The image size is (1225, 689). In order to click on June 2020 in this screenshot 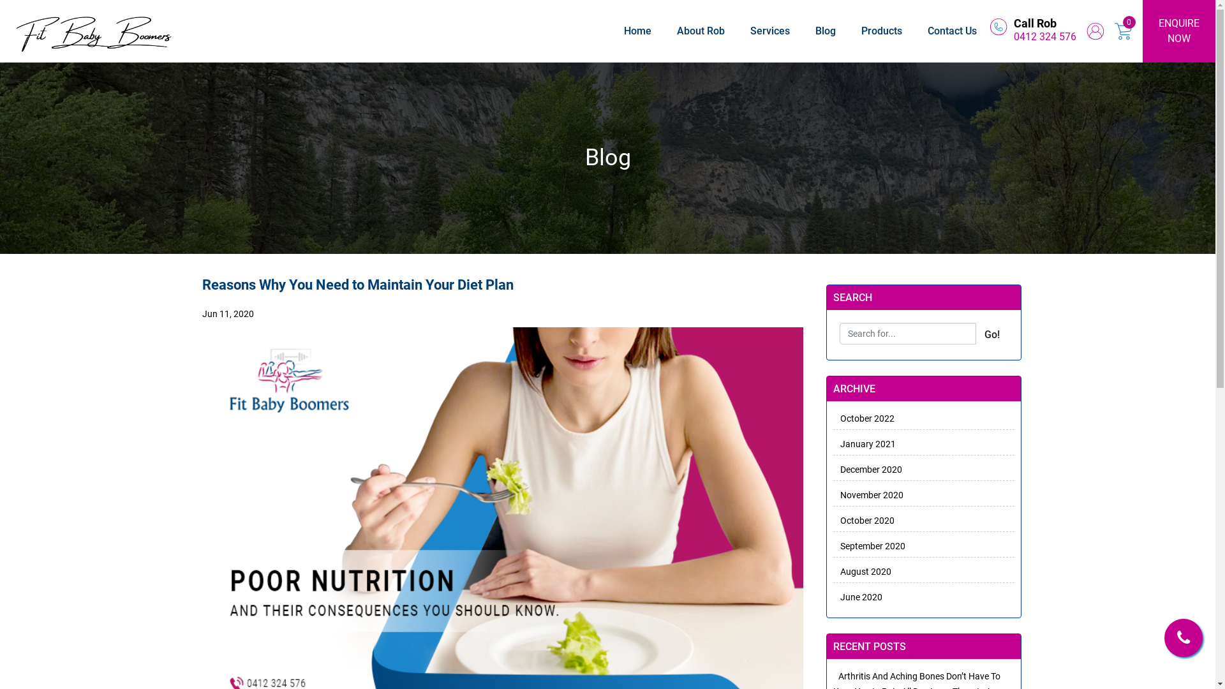, I will do `click(857, 597)`.